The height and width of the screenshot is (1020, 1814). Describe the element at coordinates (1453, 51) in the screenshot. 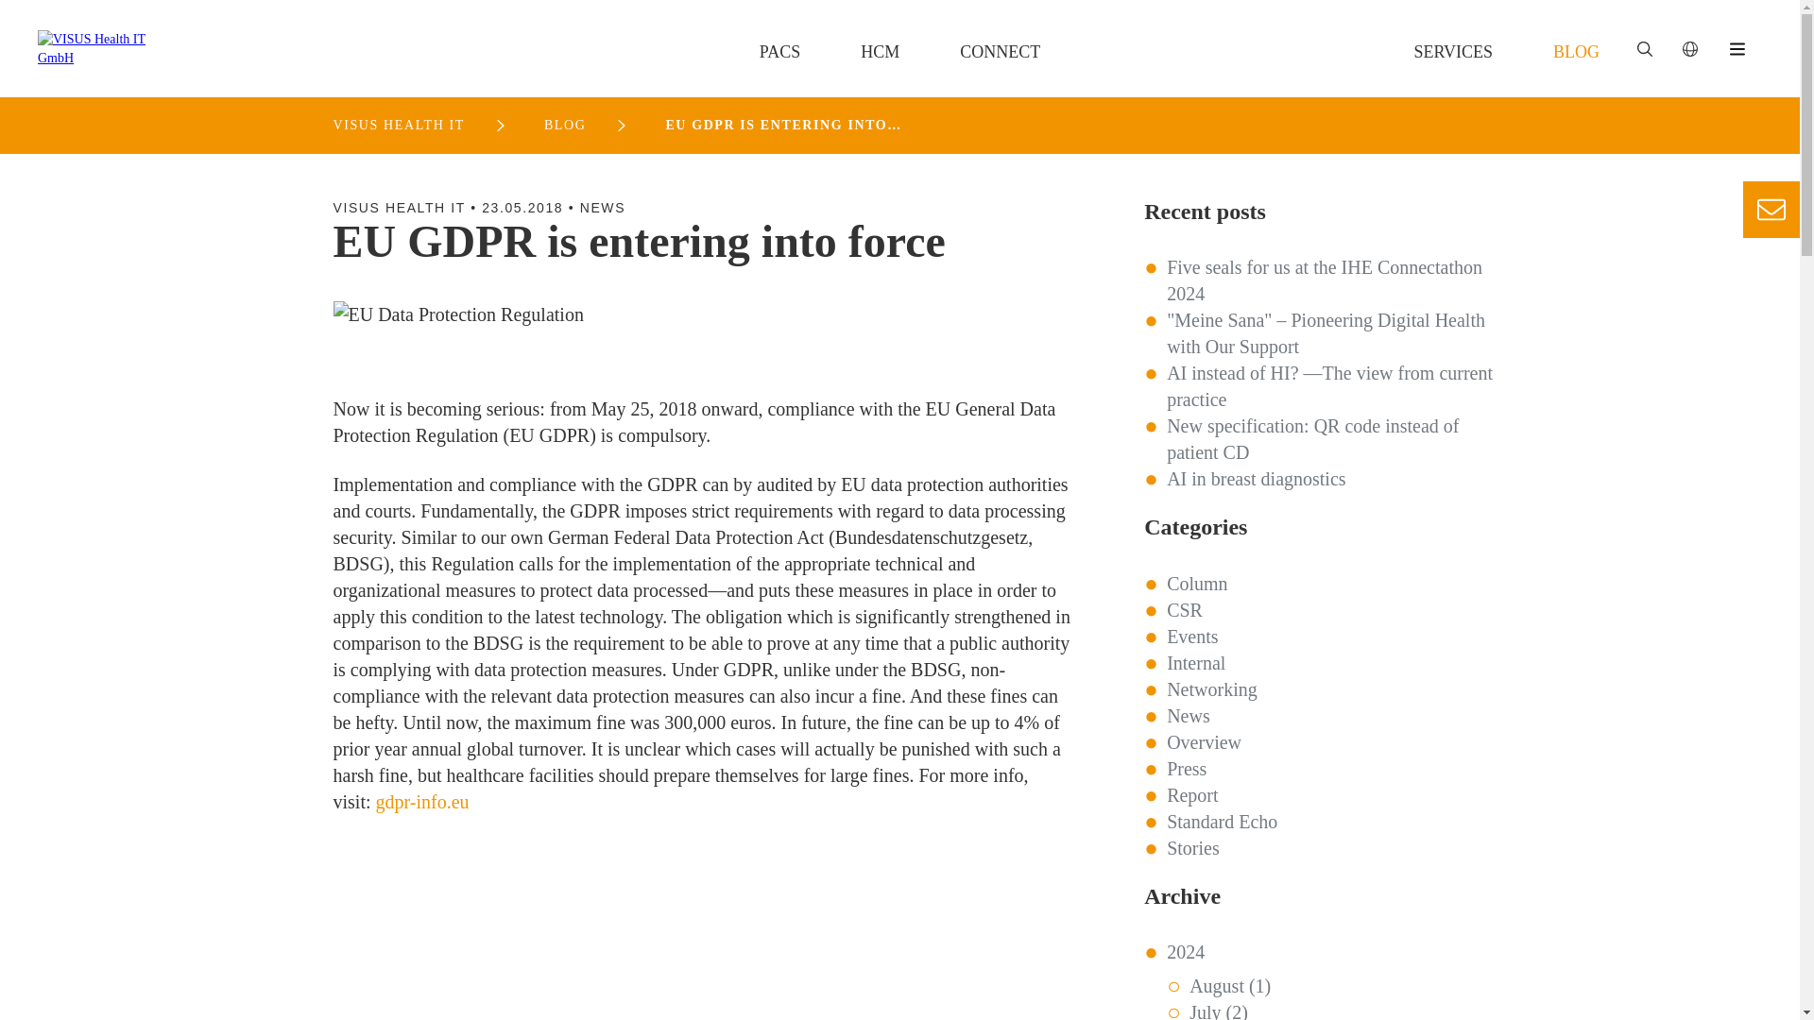

I see `Services` at that location.